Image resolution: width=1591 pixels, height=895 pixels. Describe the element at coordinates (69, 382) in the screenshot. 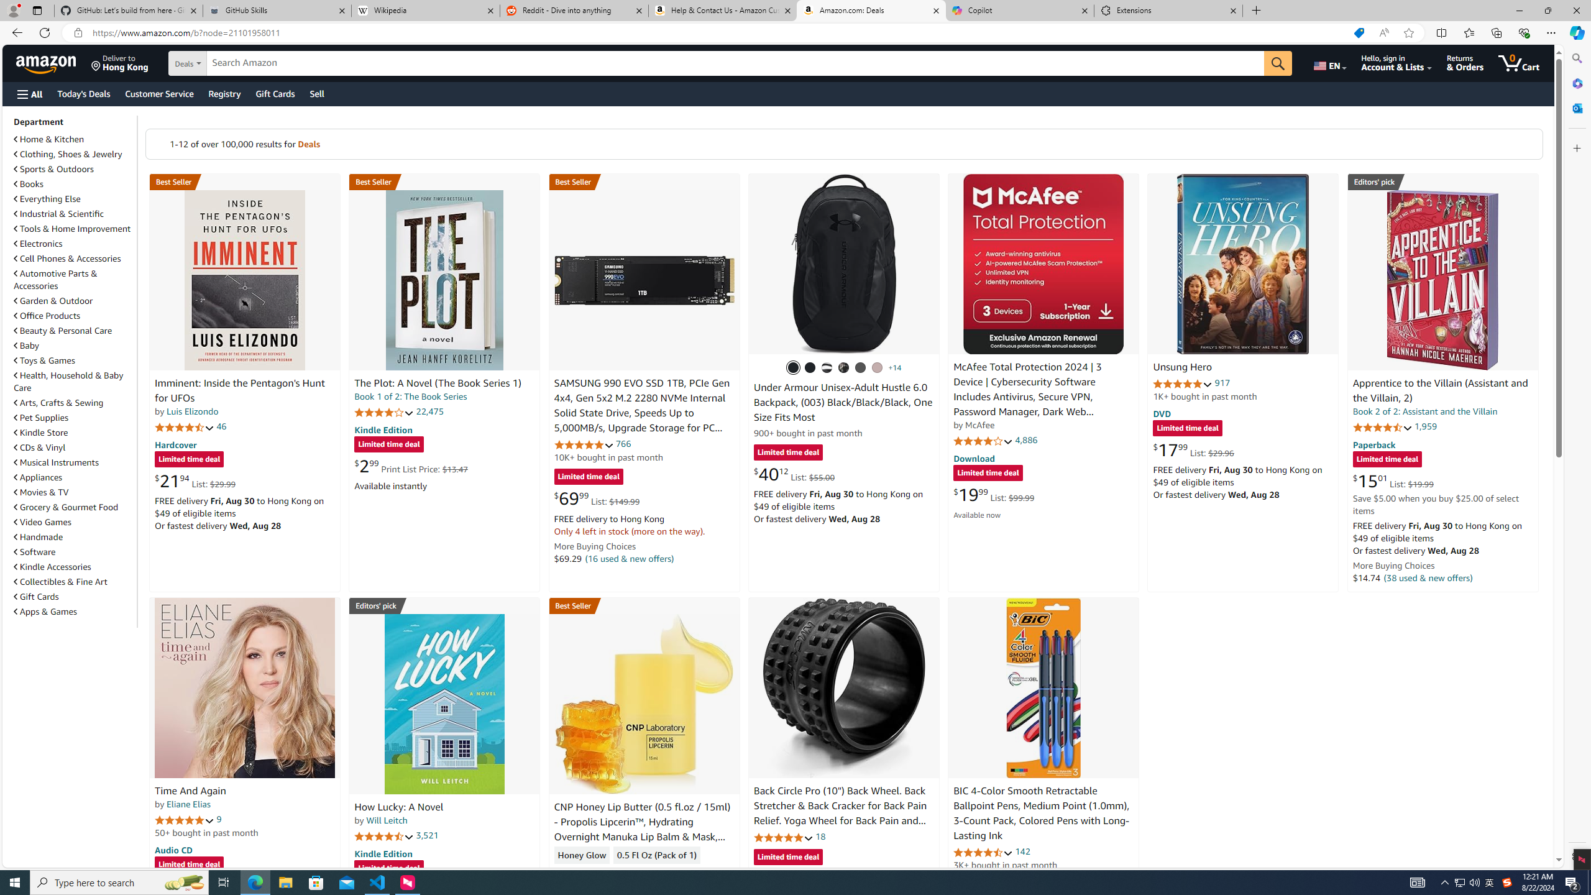

I see `Health, Household & Baby Care` at that location.